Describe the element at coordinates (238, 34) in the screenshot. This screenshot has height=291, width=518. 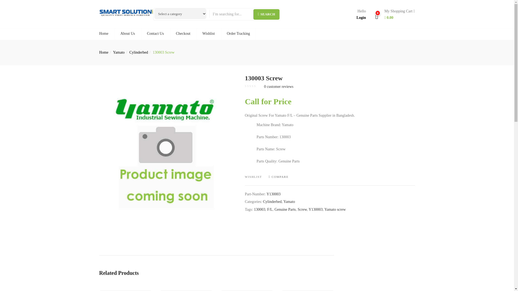
I see `Order Tracking` at that location.